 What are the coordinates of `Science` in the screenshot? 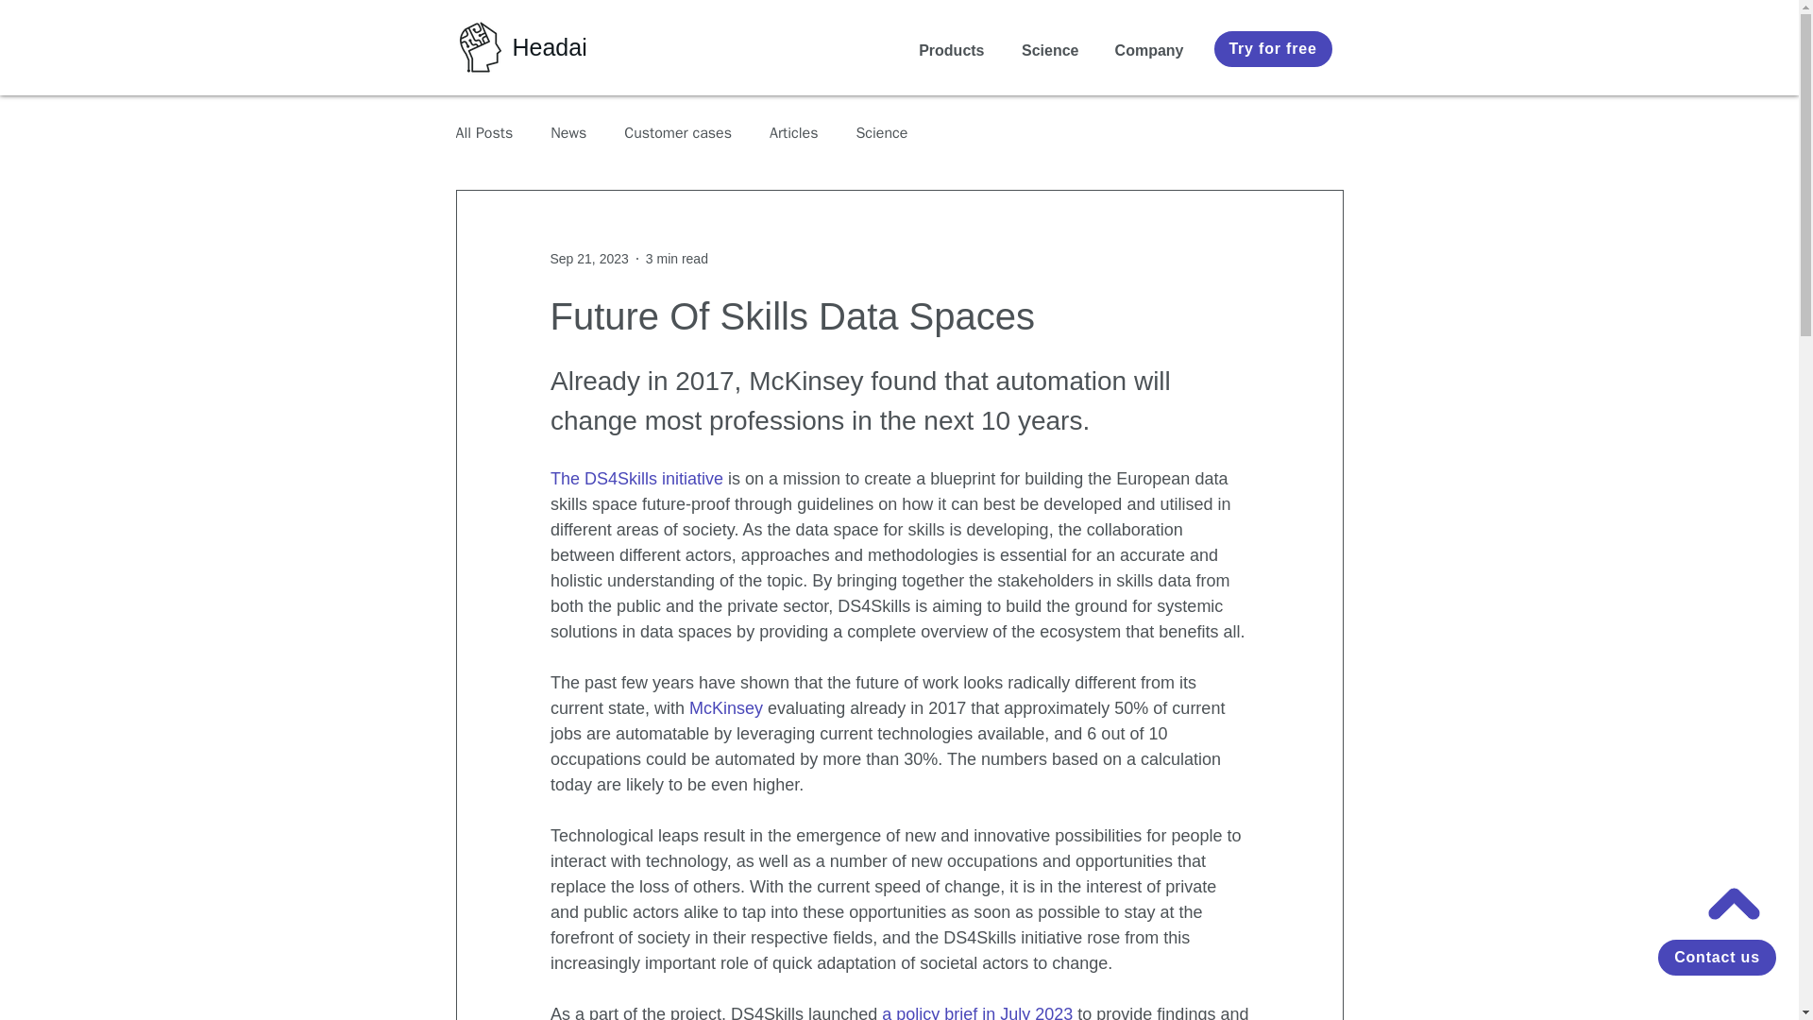 It's located at (1045, 50).